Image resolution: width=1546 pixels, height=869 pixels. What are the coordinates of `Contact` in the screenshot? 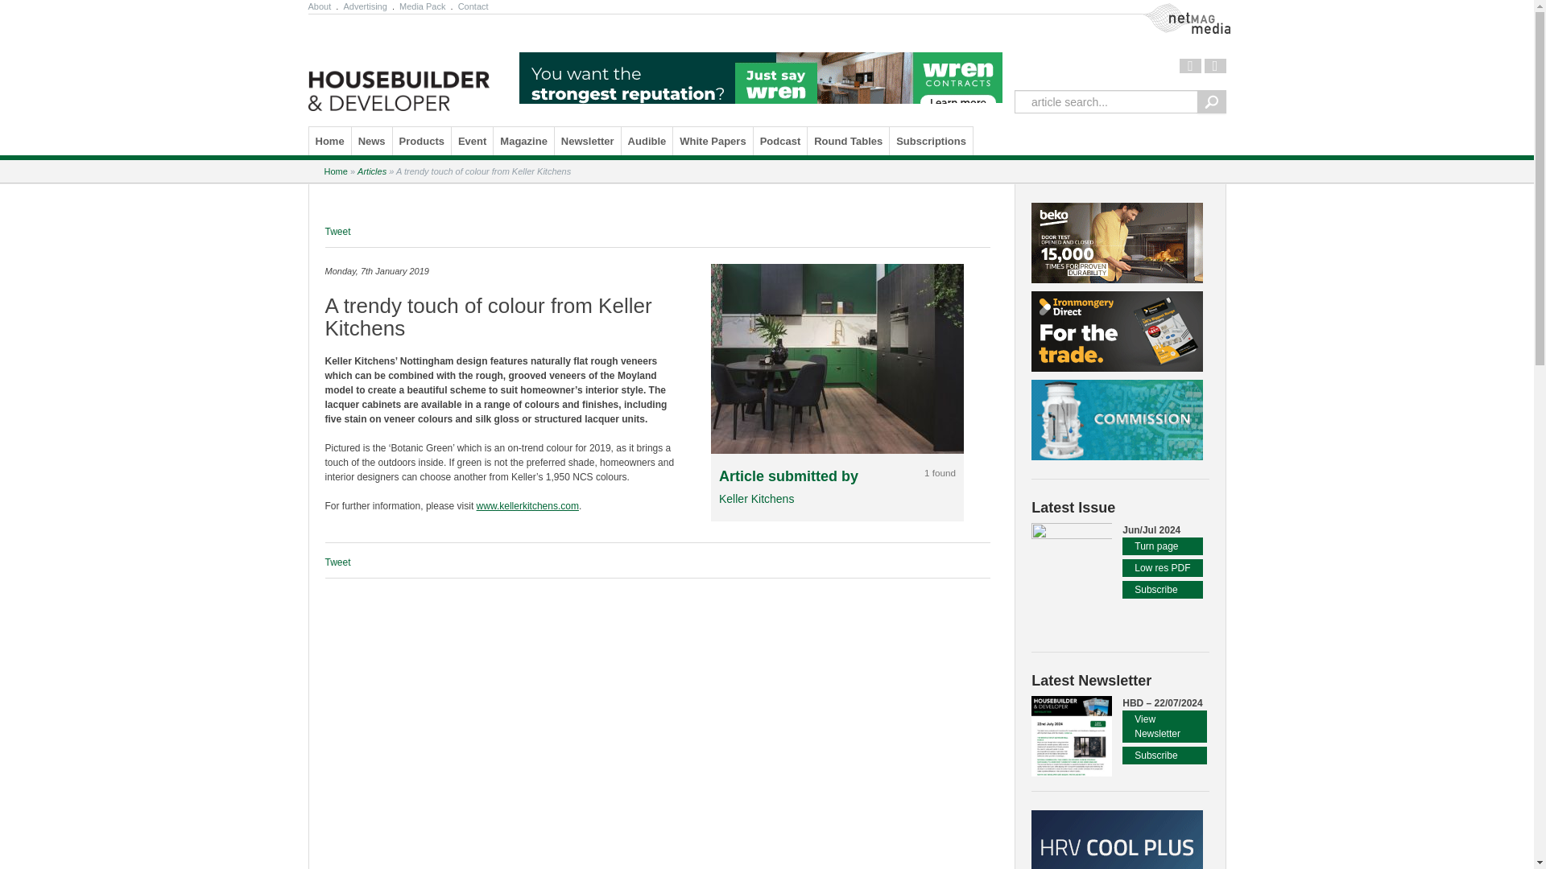 It's located at (473, 6).